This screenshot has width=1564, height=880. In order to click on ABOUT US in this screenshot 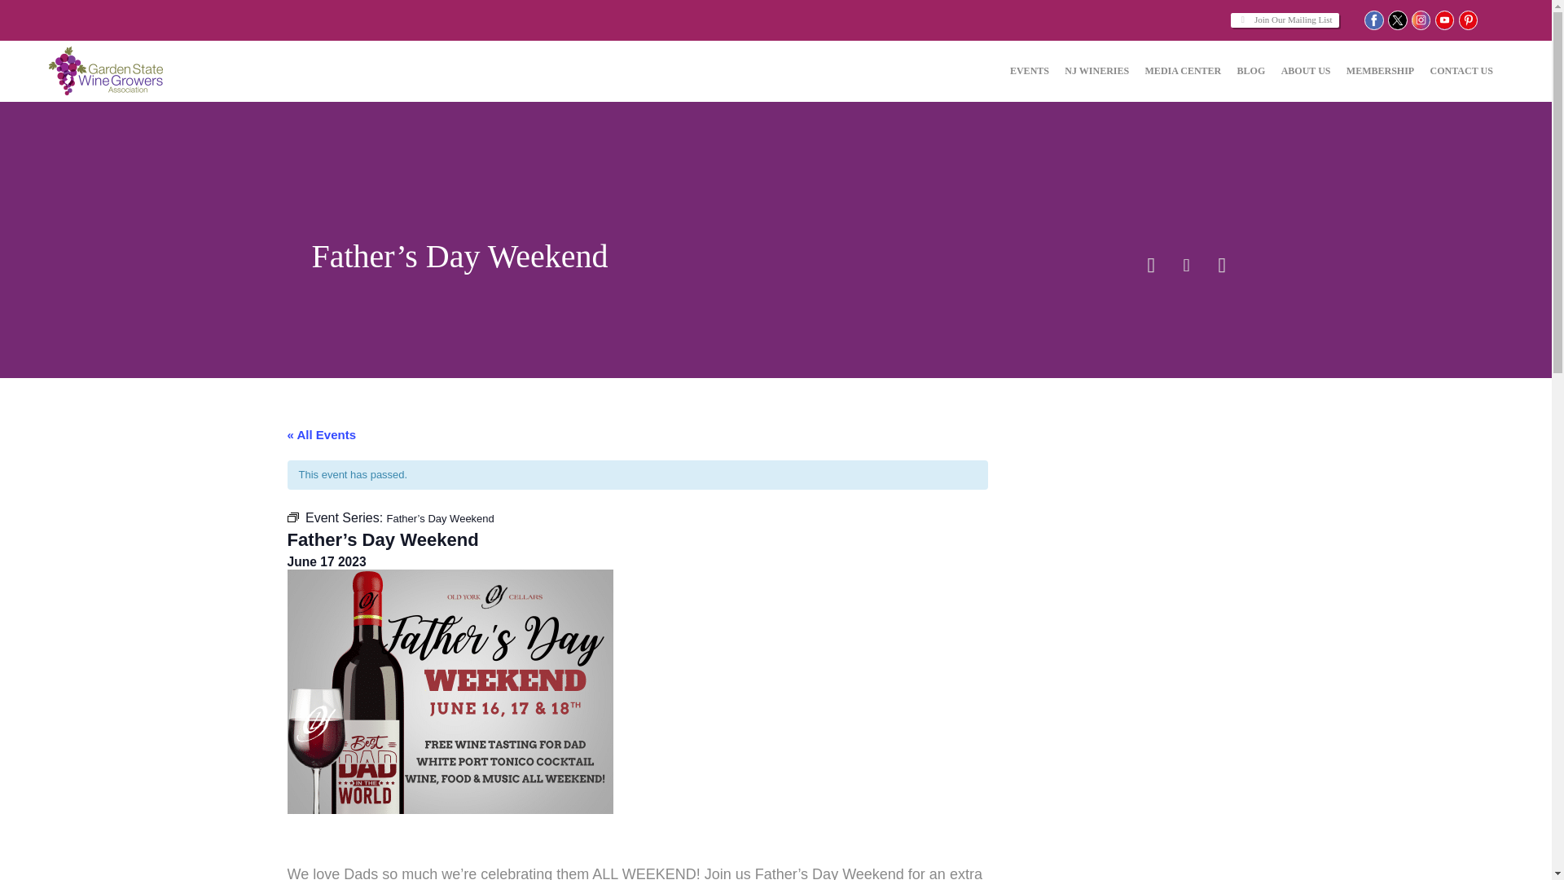, I will do `click(1305, 72)`.